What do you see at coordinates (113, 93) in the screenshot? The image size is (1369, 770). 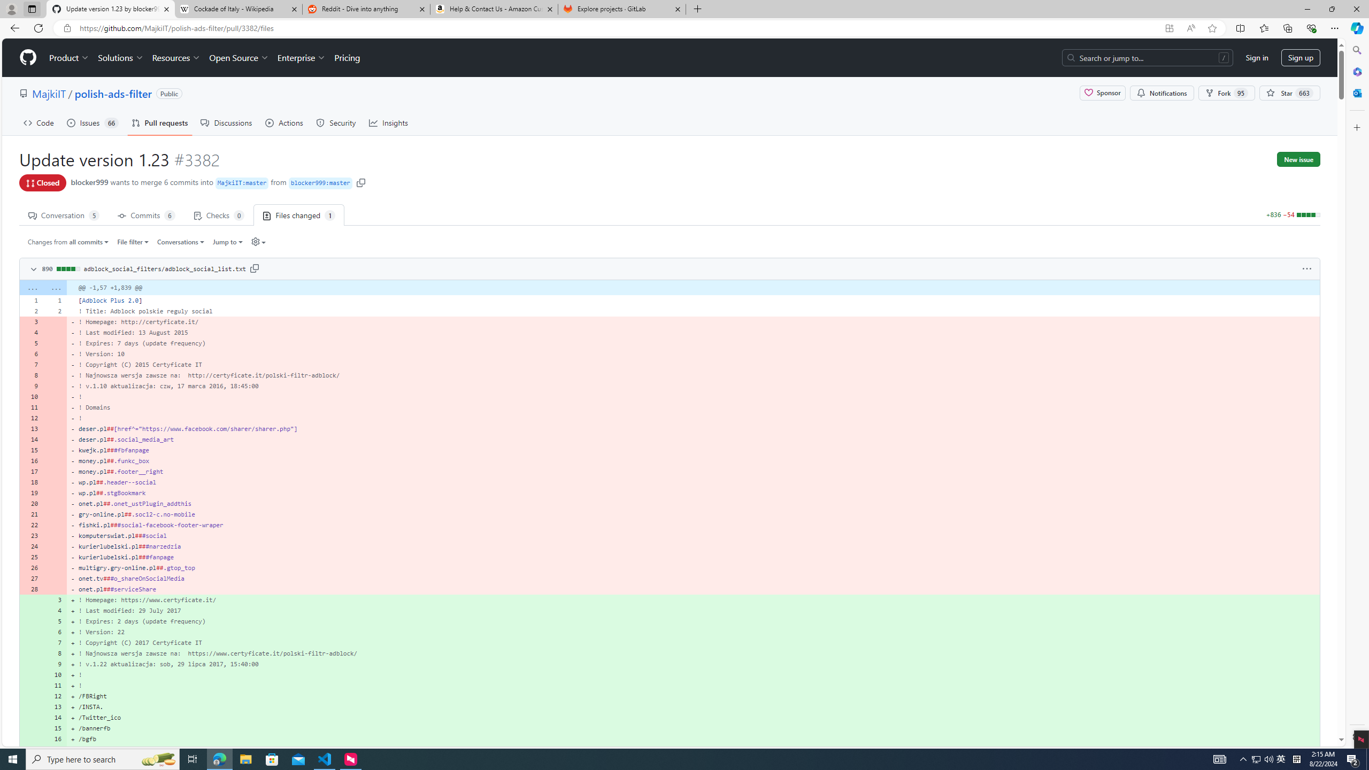 I see `polish-ads-filter` at bounding box center [113, 93].